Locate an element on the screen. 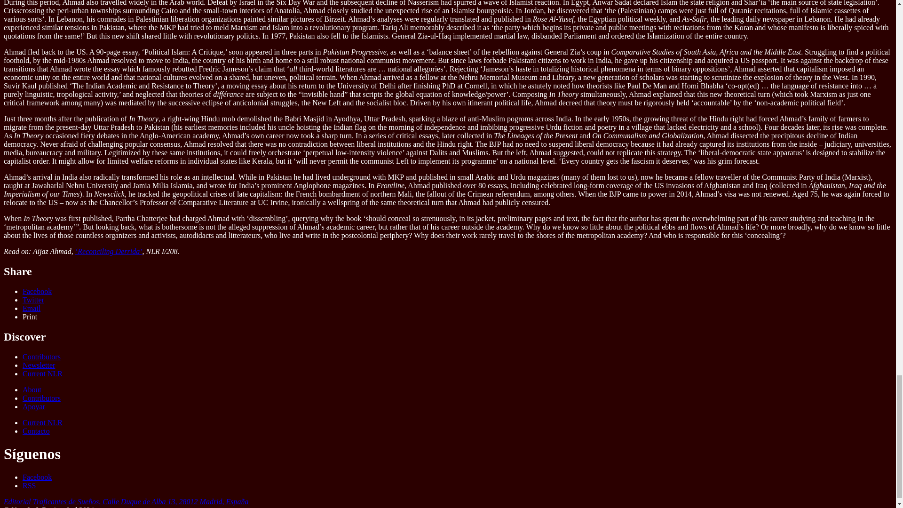  Newsletter is located at coordinates (39, 365).